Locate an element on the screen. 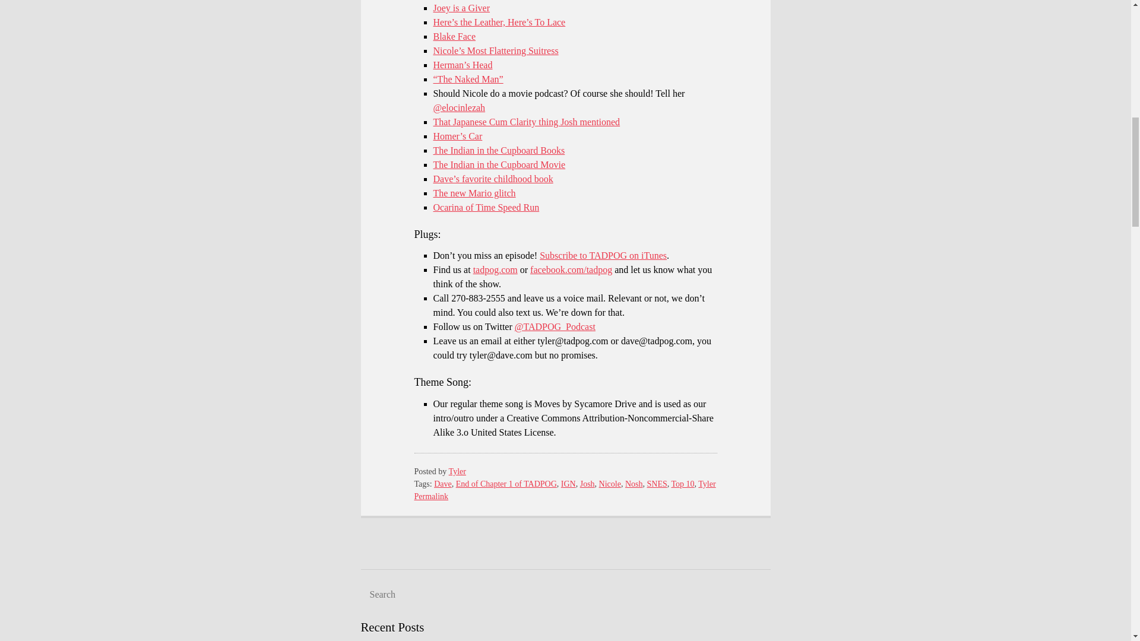  Ocarina of Time Speed Run is located at coordinates (486, 207).